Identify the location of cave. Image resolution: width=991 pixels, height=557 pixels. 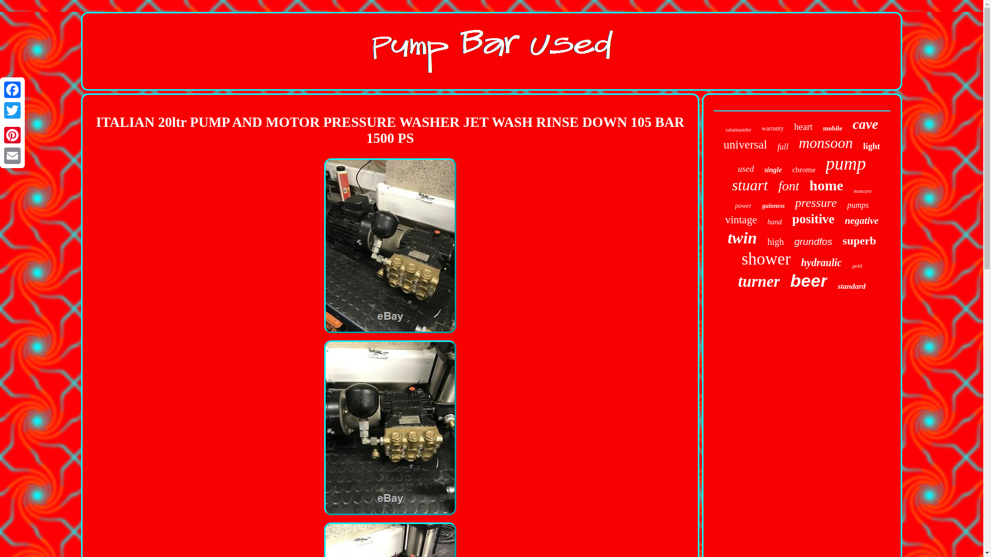
(865, 124).